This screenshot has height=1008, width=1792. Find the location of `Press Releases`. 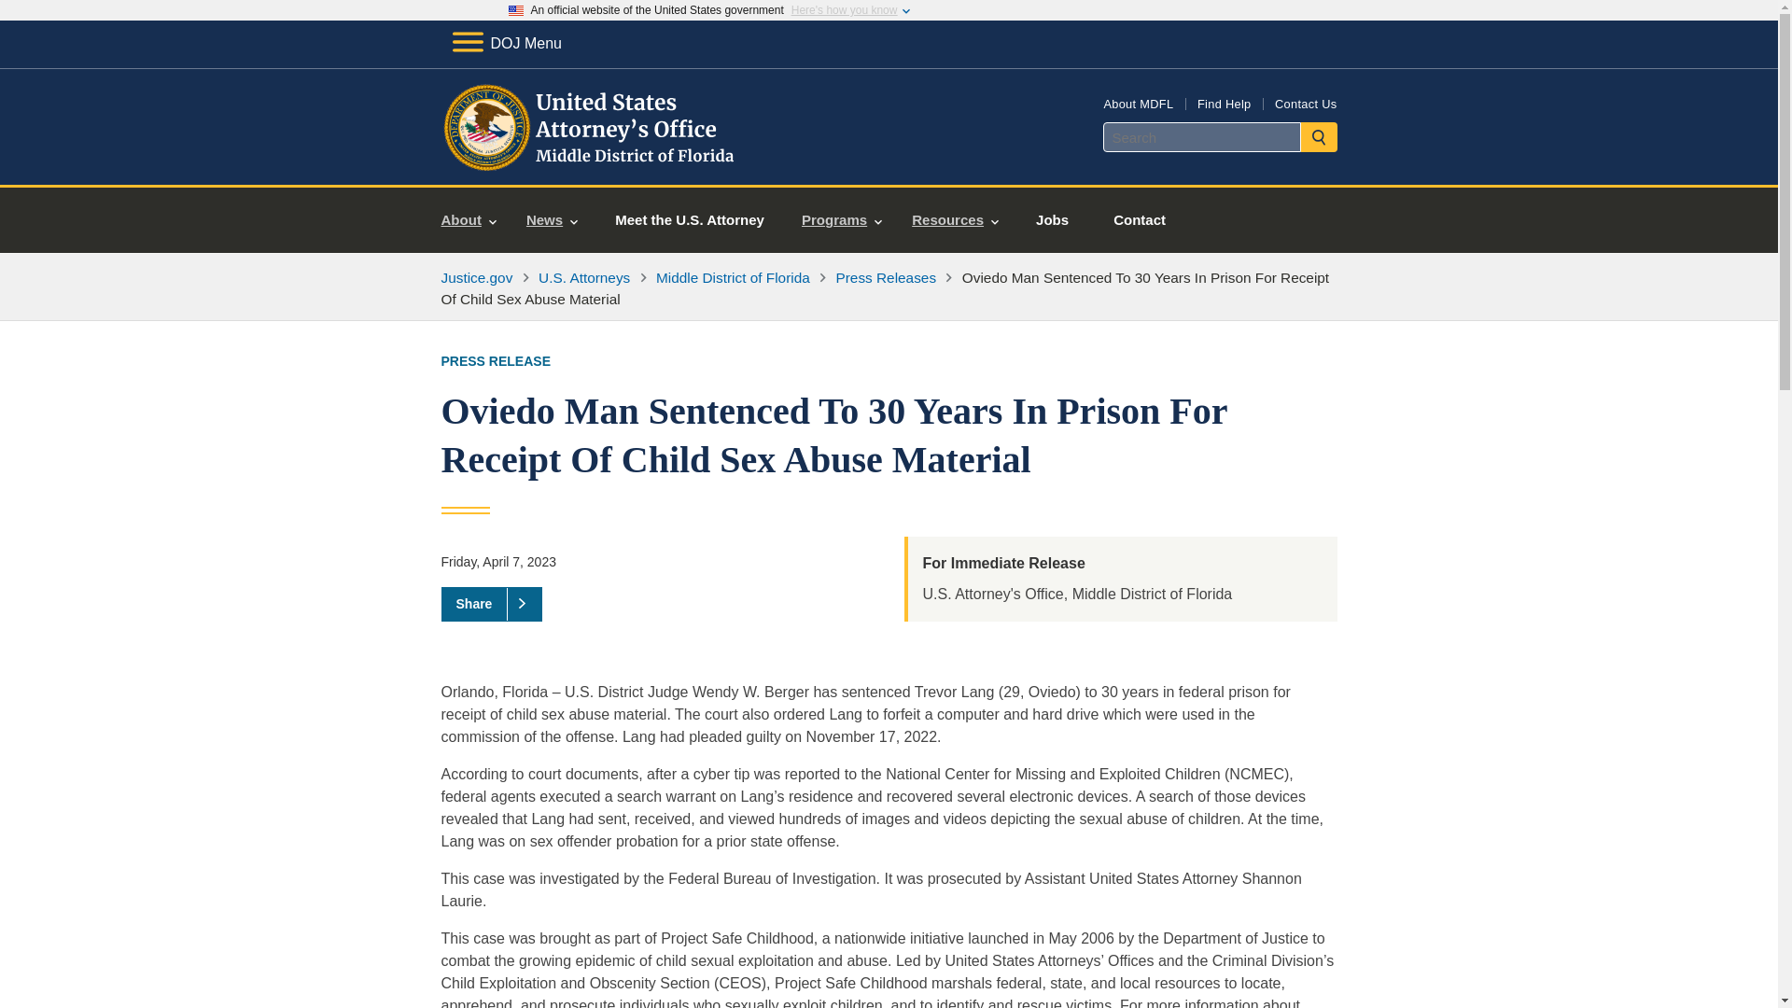

Press Releases is located at coordinates (887, 277).